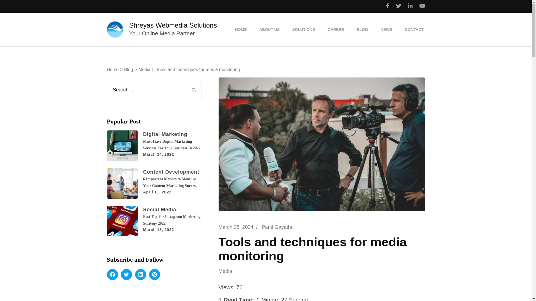 The image size is (536, 301). What do you see at coordinates (229, 271) in the screenshot?
I see `Media` at bounding box center [229, 271].